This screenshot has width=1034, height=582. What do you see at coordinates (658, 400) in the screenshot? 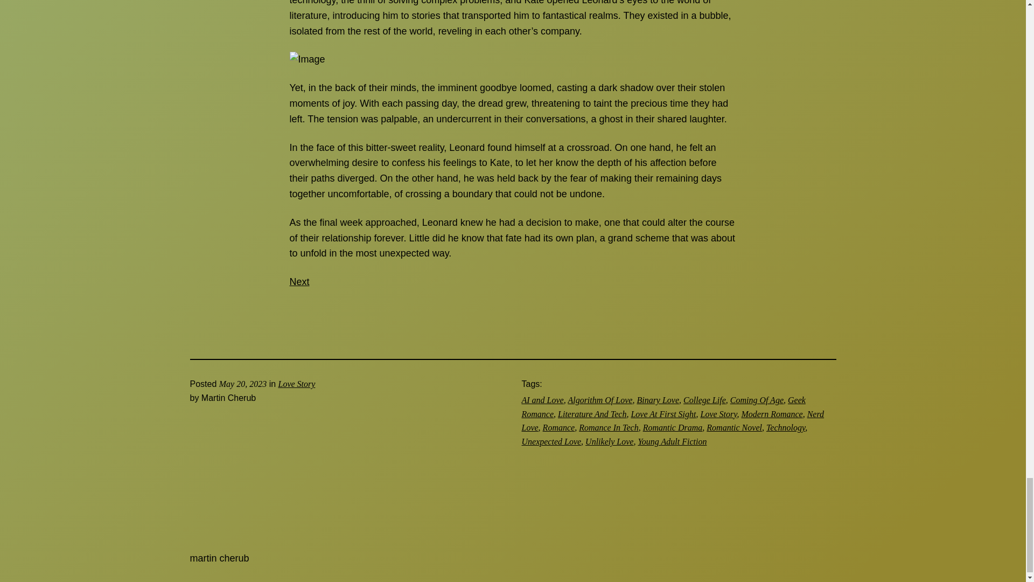
I see `Binary Love` at bounding box center [658, 400].